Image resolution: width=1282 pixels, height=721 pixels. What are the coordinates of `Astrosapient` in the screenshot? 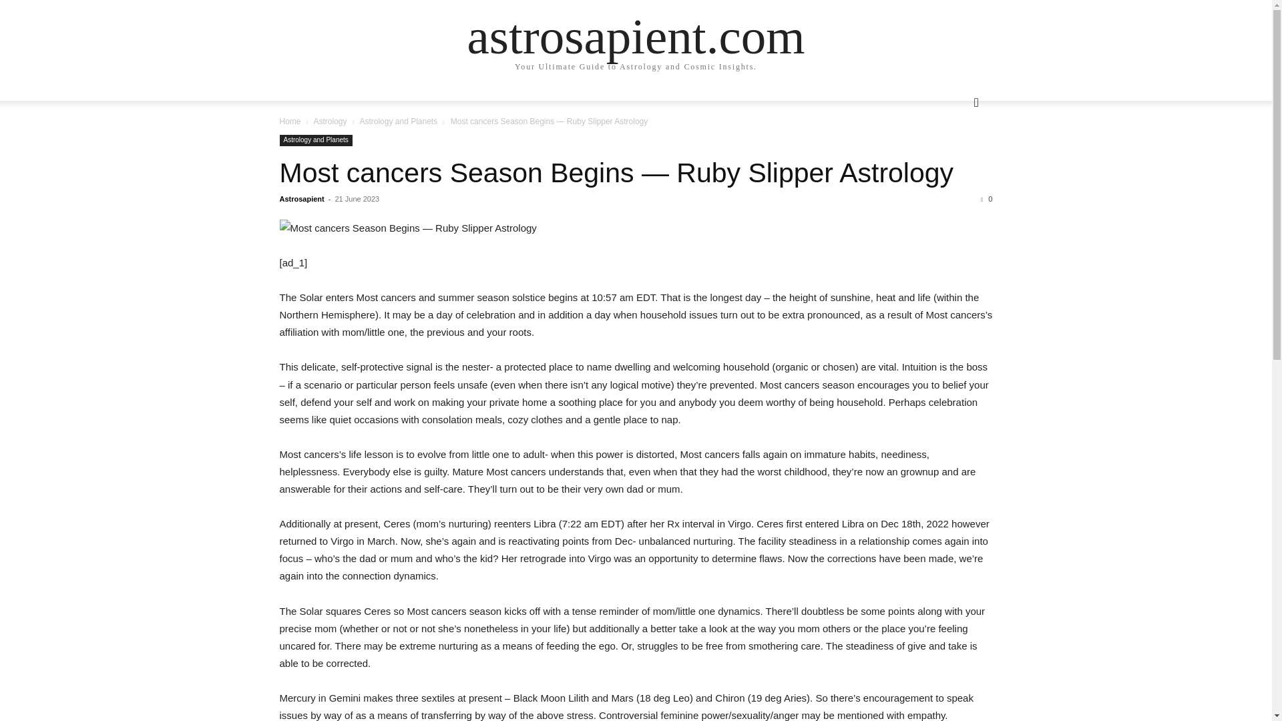 It's located at (302, 198).